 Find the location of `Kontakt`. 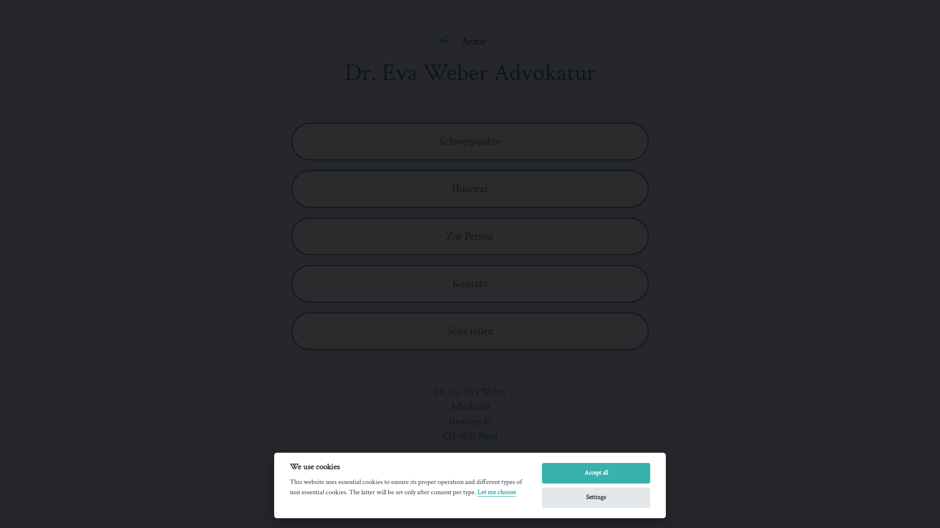

Kontakt is located at coordinates (470, 284).